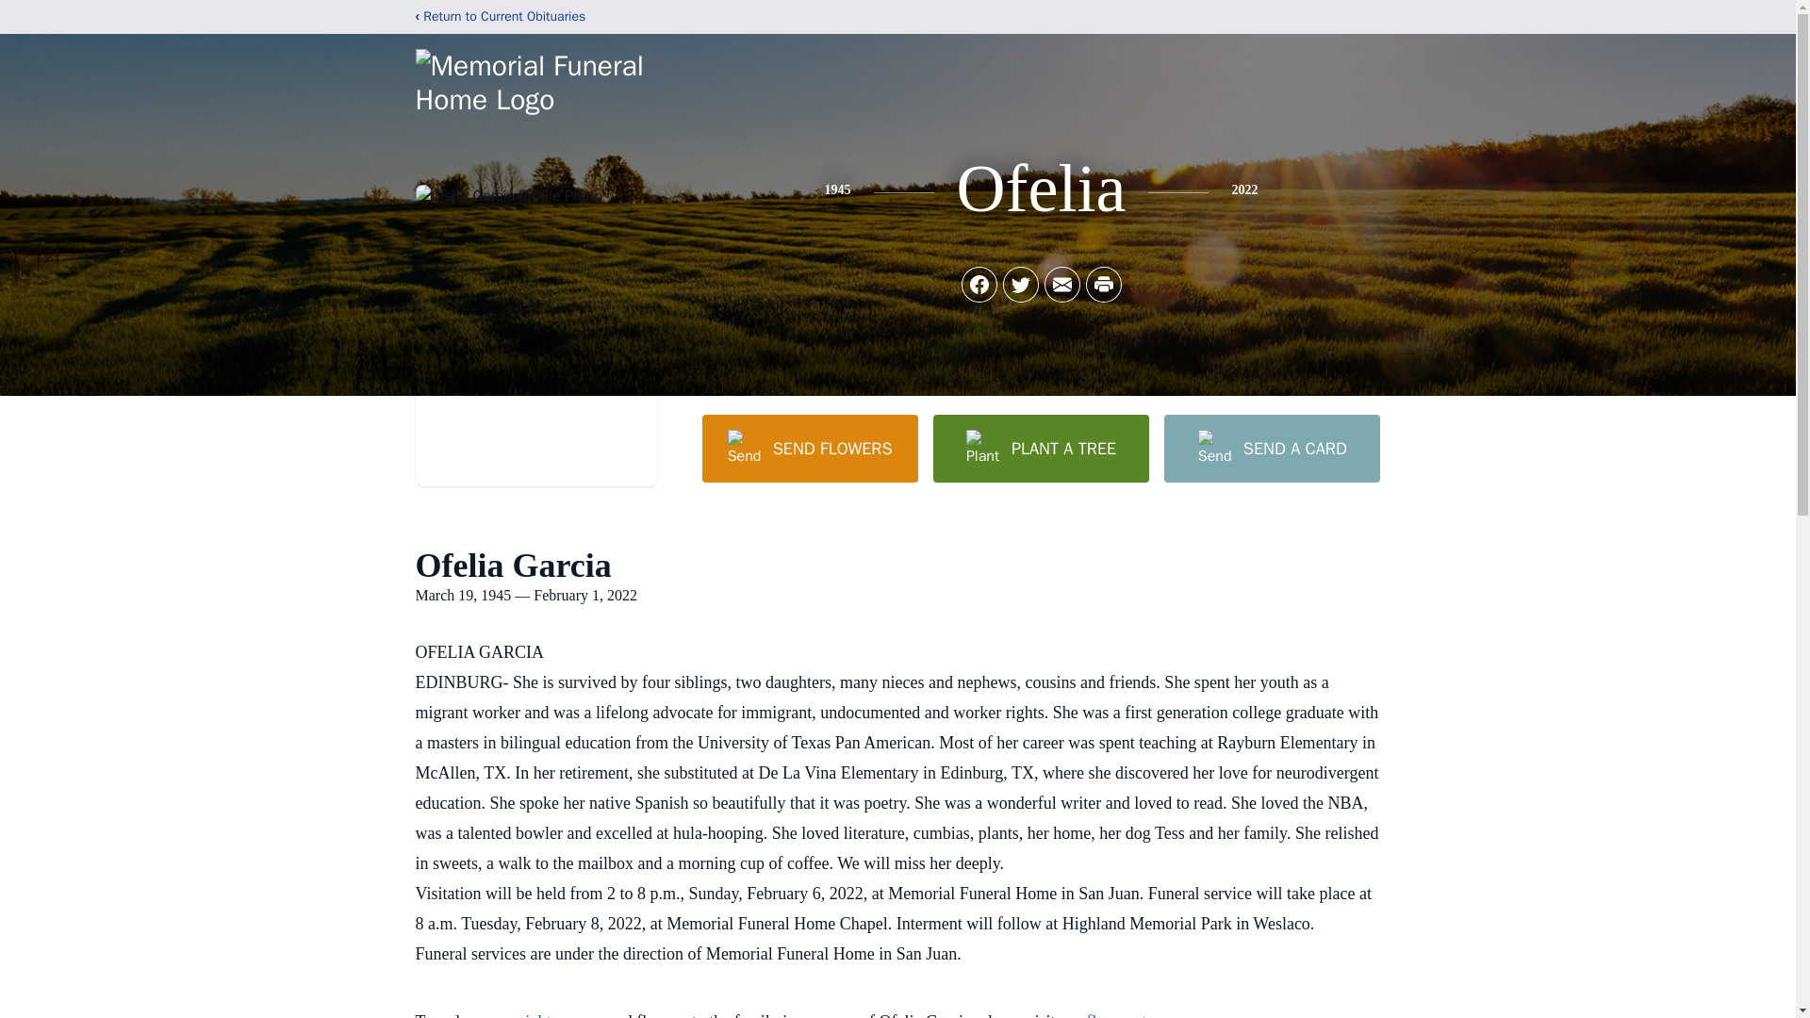  What do you see at coordinates (1127, 1014) in the screenshot?
I see `flower store` at bounding box center [1127, 1014].